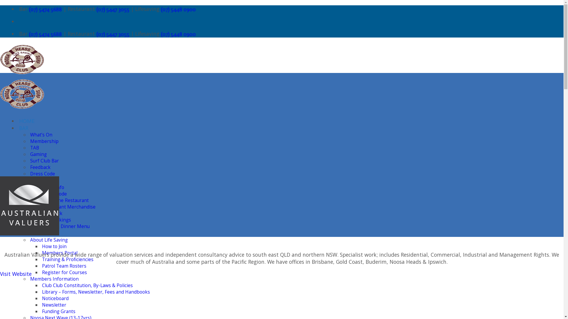 Image resolution: width=568 pixels, height=319 pixels. I want to click on About Life Saving, so click(49, 240).